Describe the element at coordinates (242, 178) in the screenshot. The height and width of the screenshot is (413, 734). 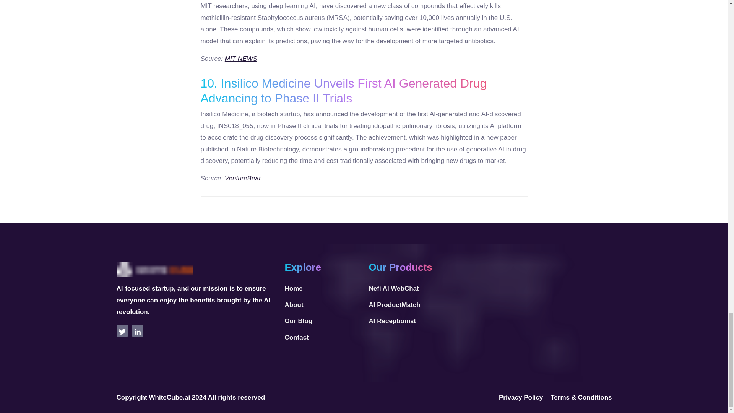
I see `VentureBeat` at that location.